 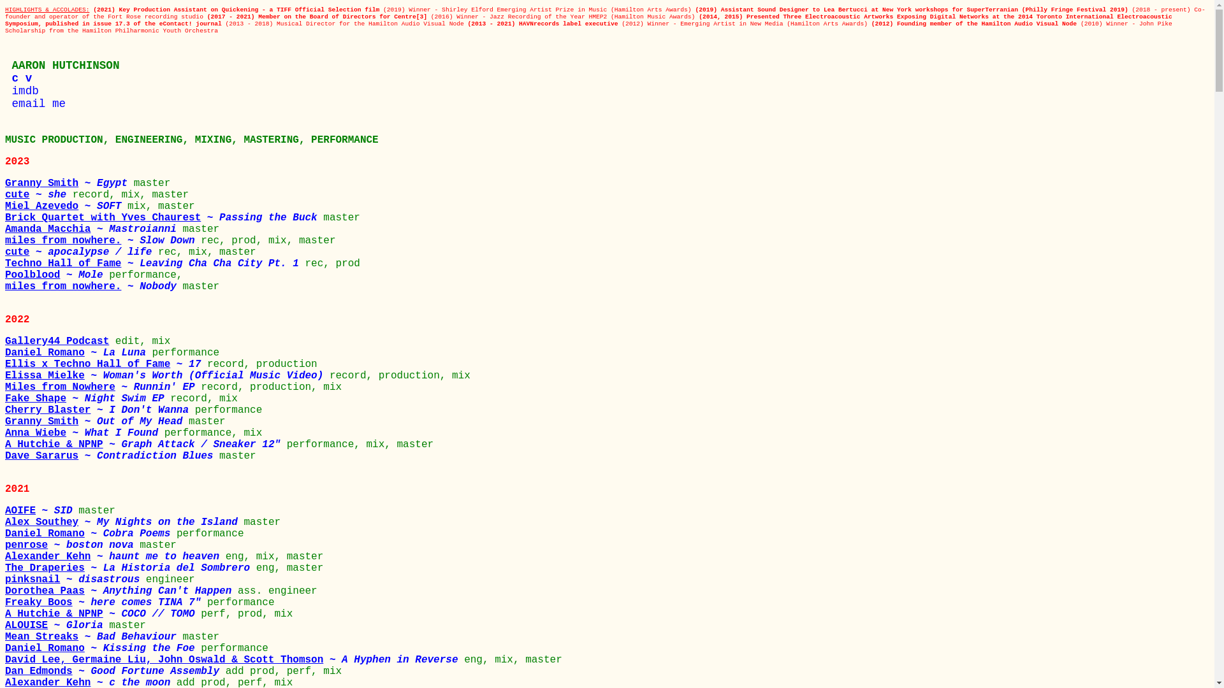 What do you see at coordinates (103, 614) in the screenshot?
I see `A Hutchie & NPNP ~ COCO // TOMO` at bounding box center [103, 614].